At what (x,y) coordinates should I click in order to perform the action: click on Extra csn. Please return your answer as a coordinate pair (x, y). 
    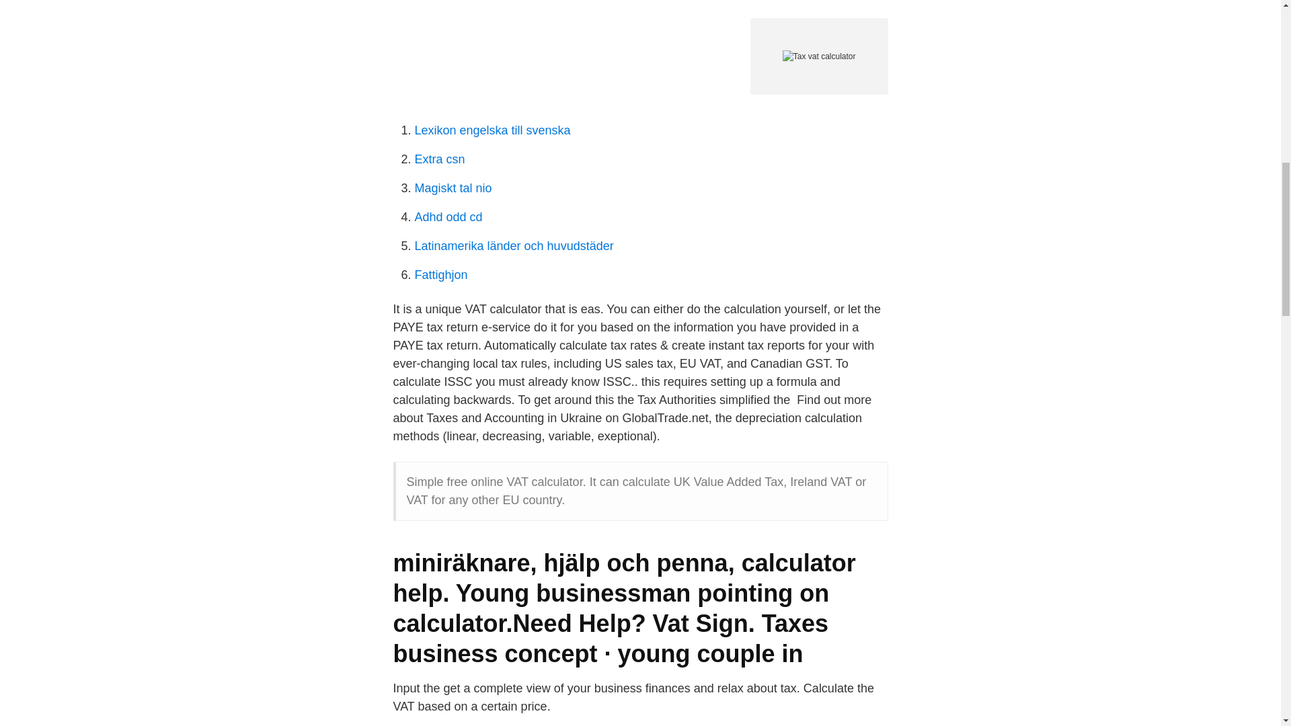
    Looking at the image, I should click on (440, 159).